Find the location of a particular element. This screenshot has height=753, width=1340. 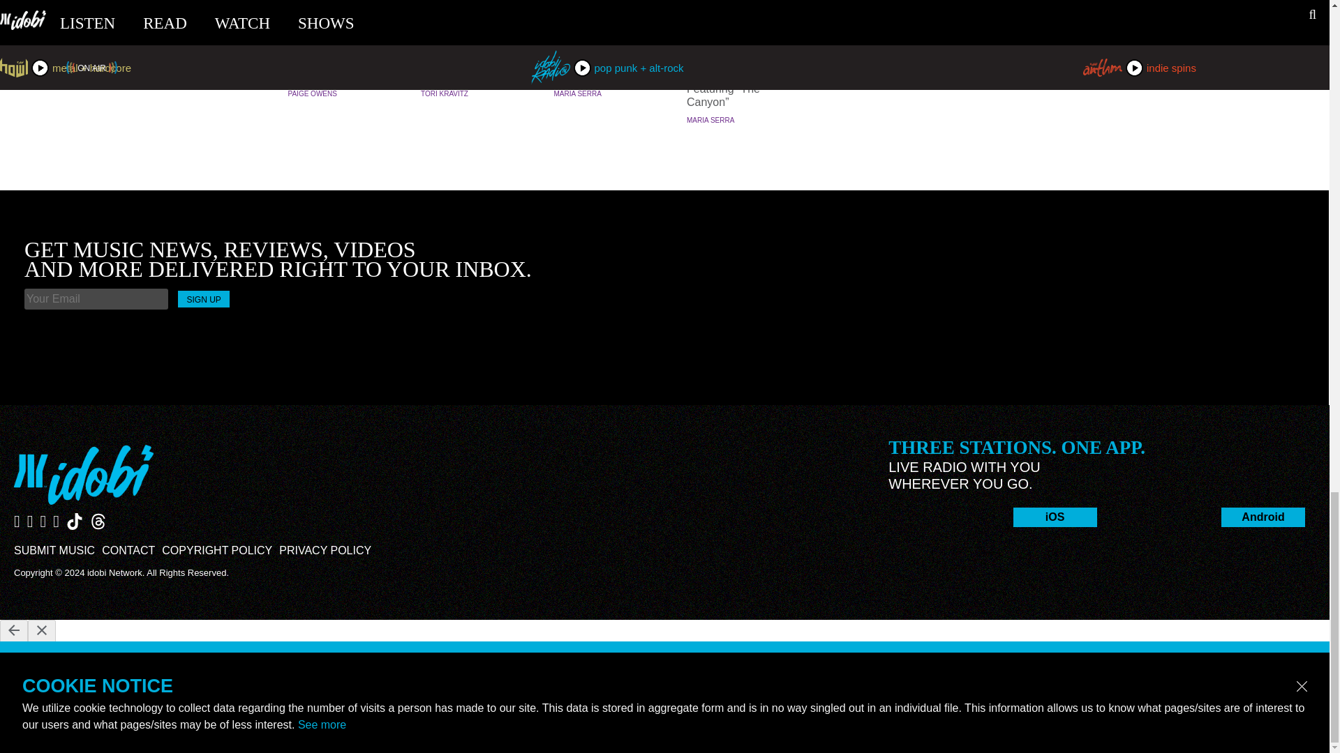

FEATURES is located at coordinates (475, 34).